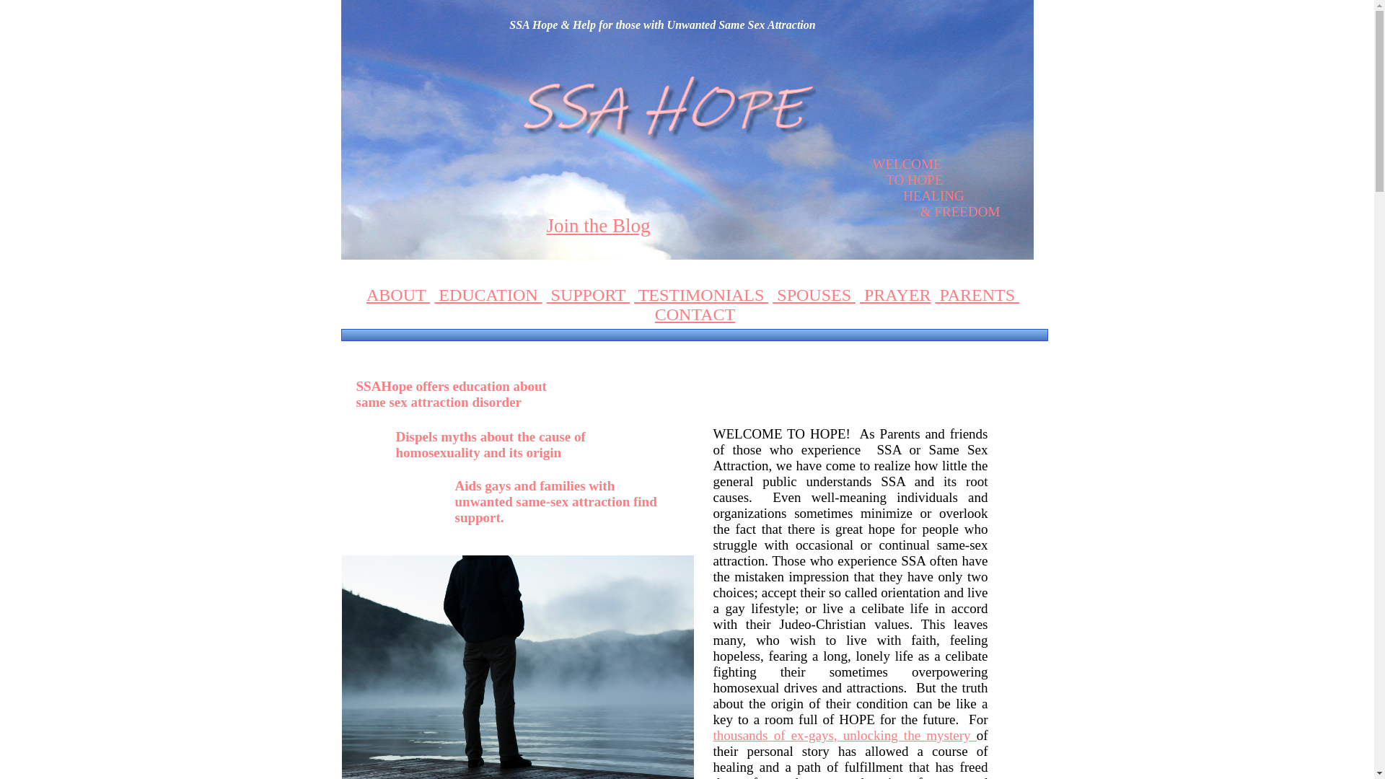 The width and height of the screenshot is (1385, 779). What do you see at coordinates (895, 295) in the screenshot?
I see `Same Sex Attraction Prayer Support` at bounding box center [895, 295].